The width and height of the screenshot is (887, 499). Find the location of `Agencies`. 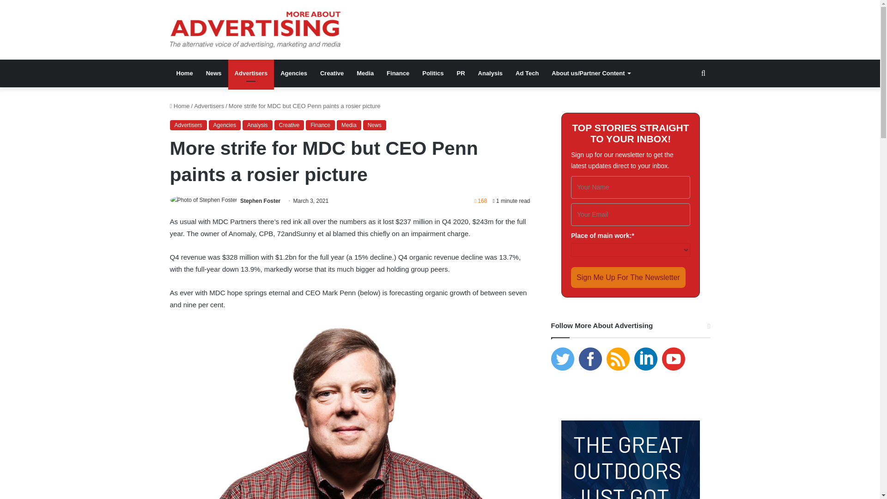

Agencies is located at coordinates (294, 73).